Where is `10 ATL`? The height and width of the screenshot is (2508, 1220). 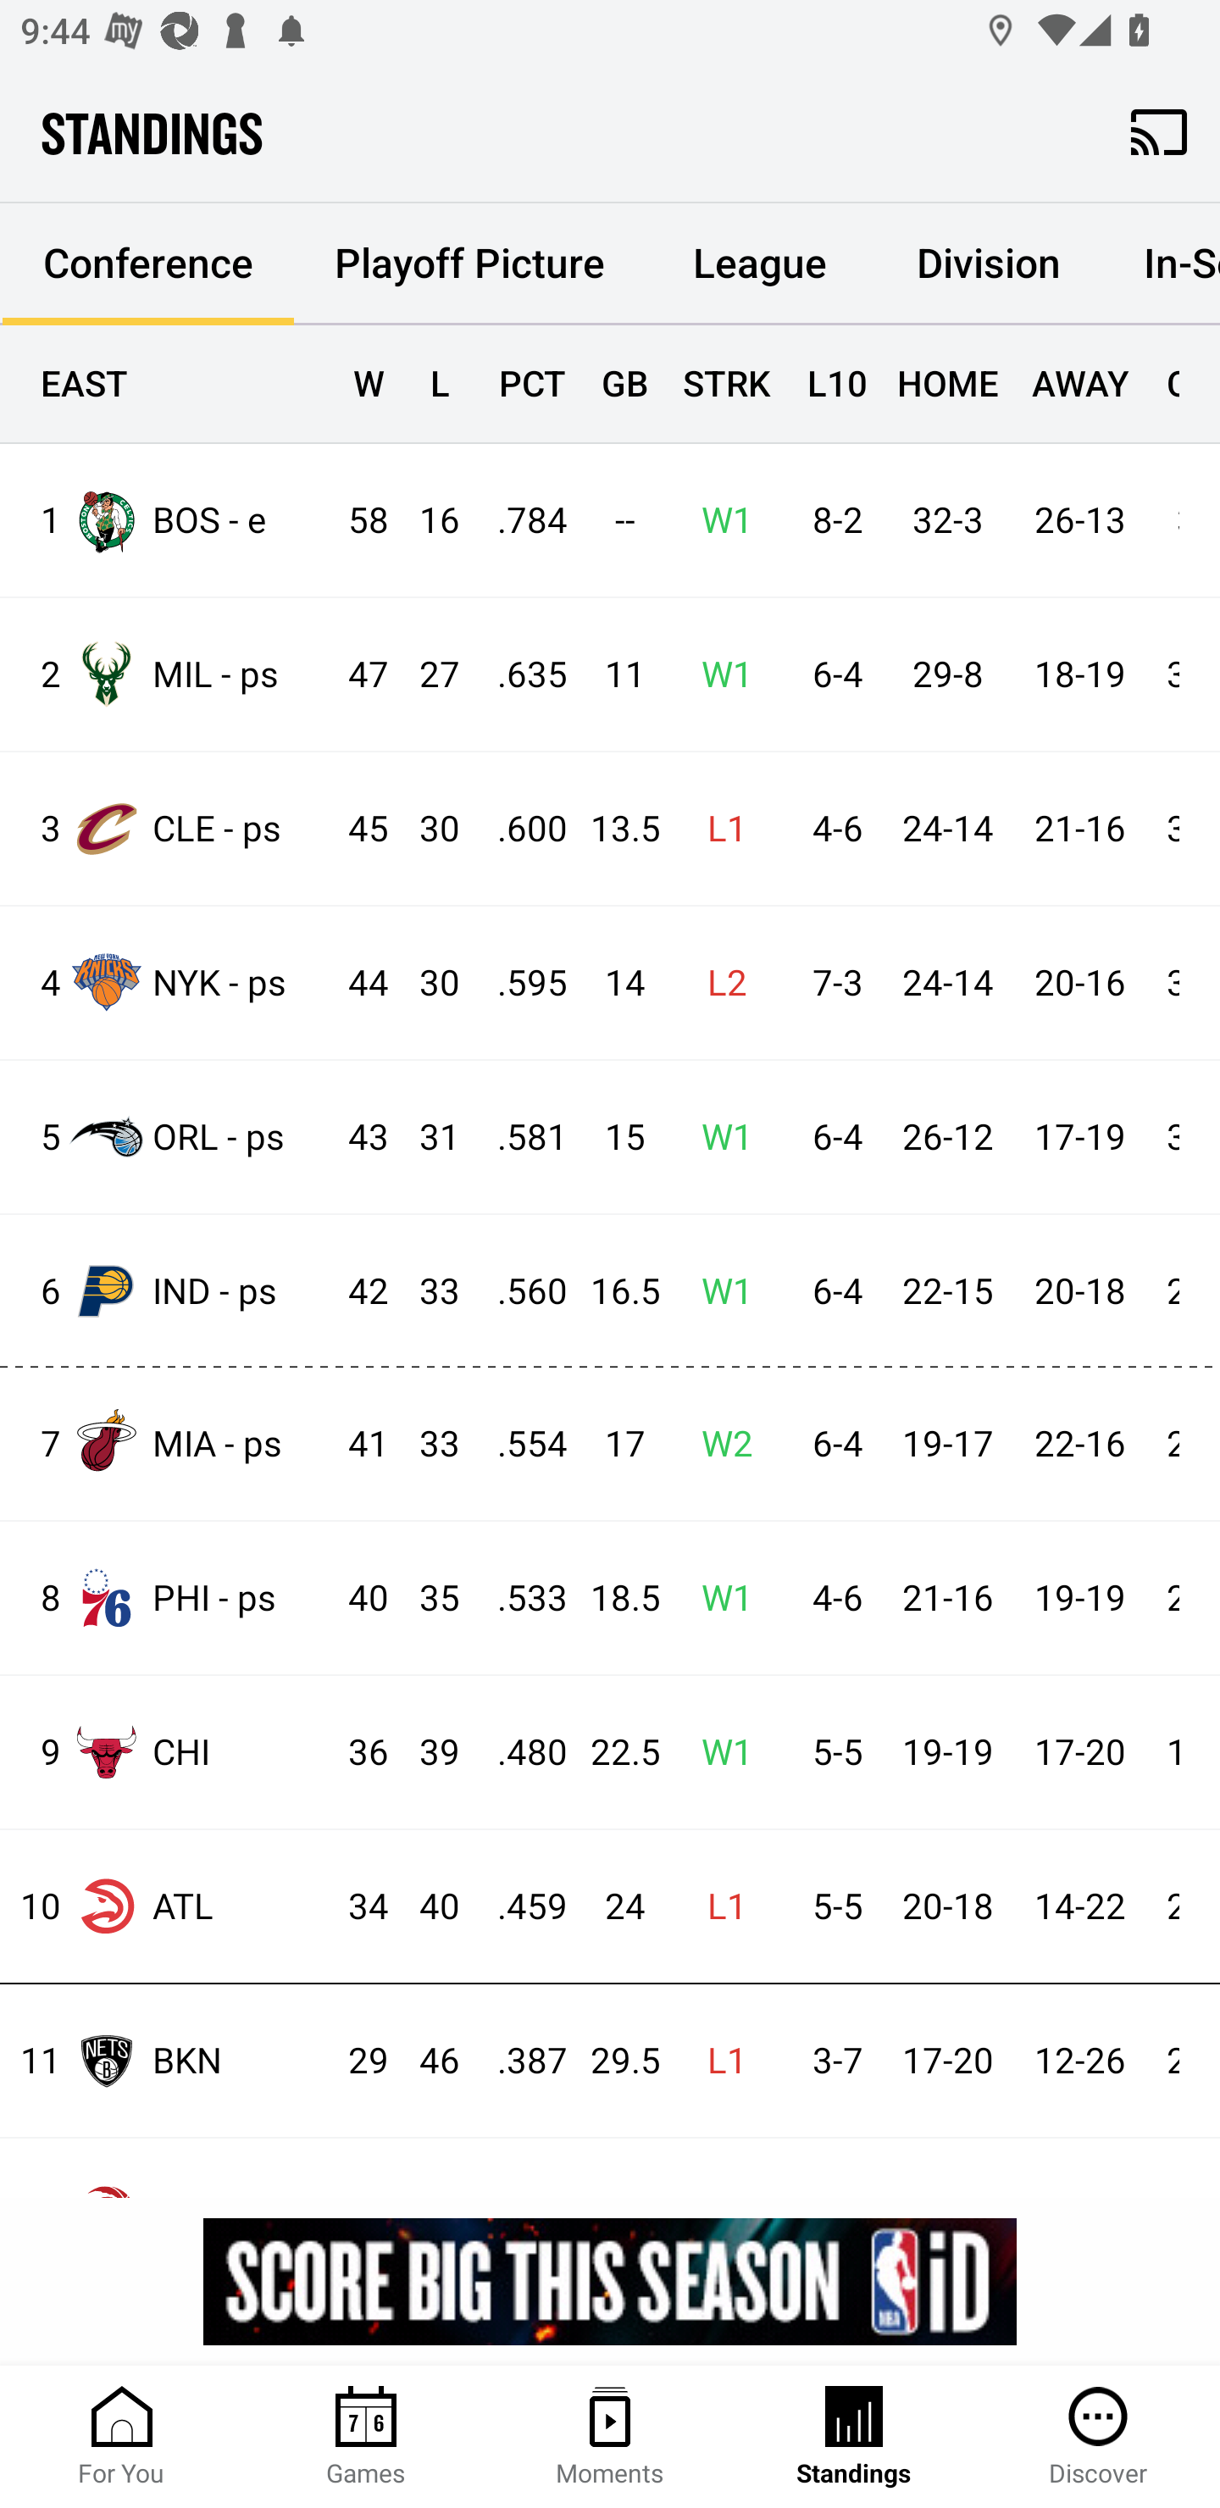
10 ATL is located at coordinates (166, 1906).